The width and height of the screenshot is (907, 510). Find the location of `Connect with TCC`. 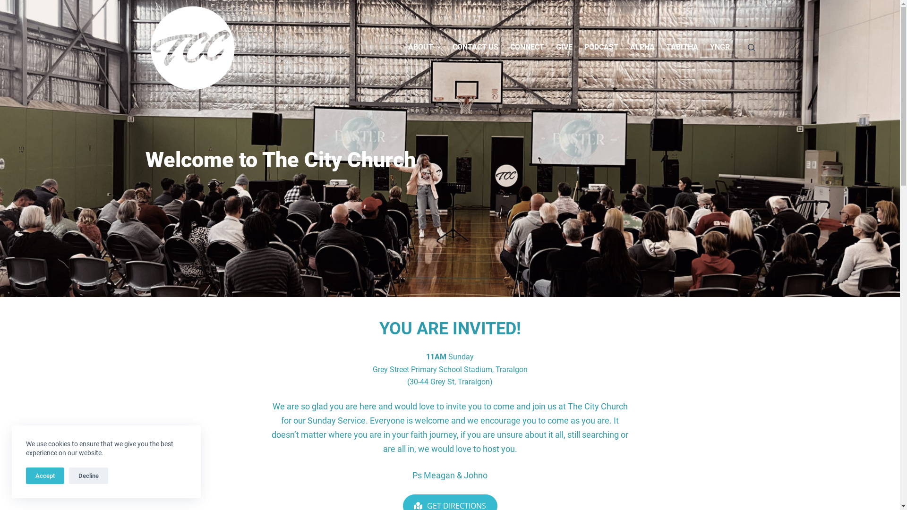

Connect with TCC is located at coordinates (175, 419).